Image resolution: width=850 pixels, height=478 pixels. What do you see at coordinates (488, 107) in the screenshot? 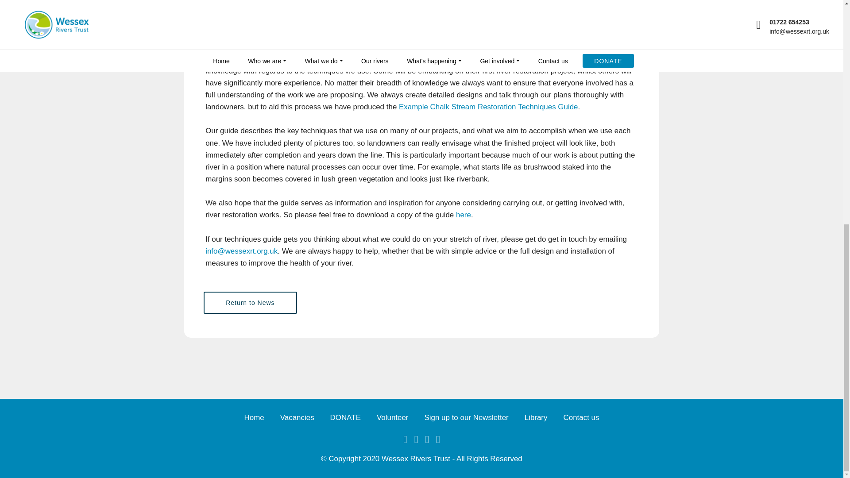
I see `Example Chalk Stream Restoration Techniques Guide` at bounding box center [488, 107].